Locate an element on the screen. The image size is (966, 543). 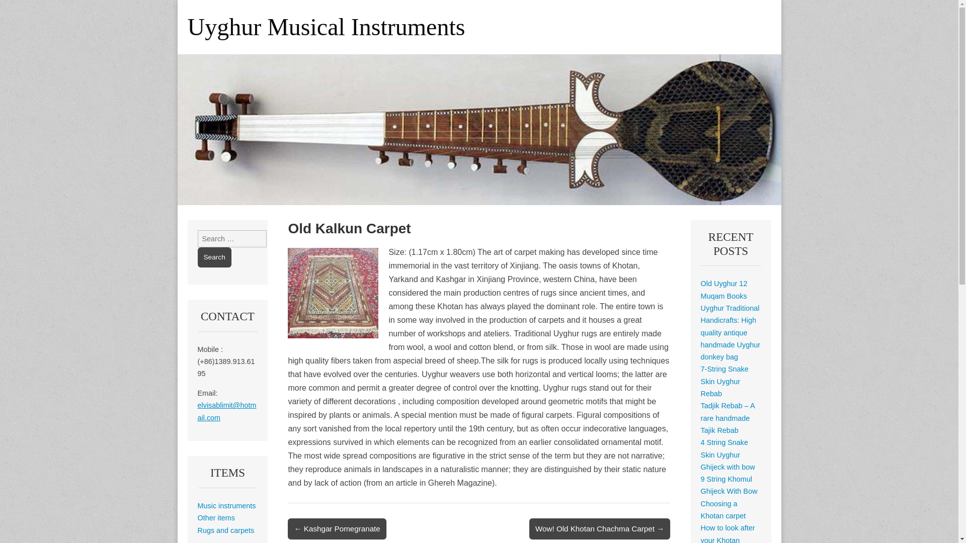
Music instruments is located at coordinates (226, 506).